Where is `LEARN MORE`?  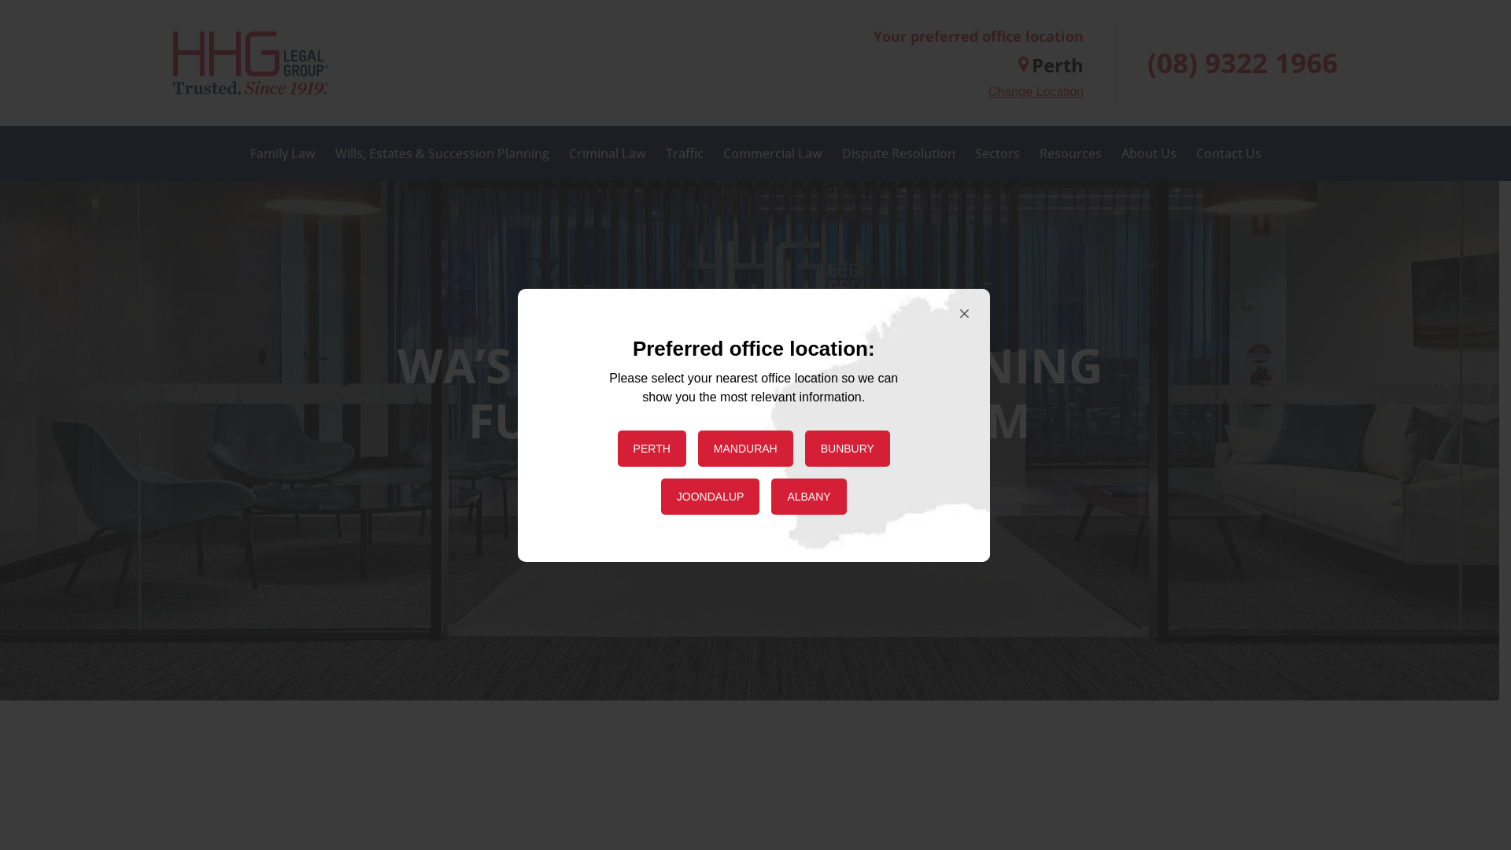 LEARN MORE is located at coordinates (749, 512).